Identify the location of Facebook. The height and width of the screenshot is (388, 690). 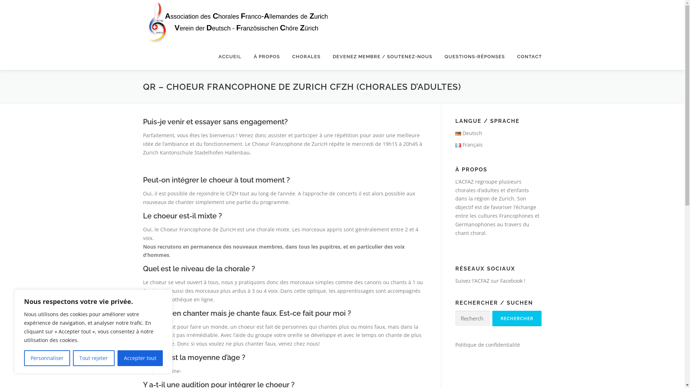
(511, 281).